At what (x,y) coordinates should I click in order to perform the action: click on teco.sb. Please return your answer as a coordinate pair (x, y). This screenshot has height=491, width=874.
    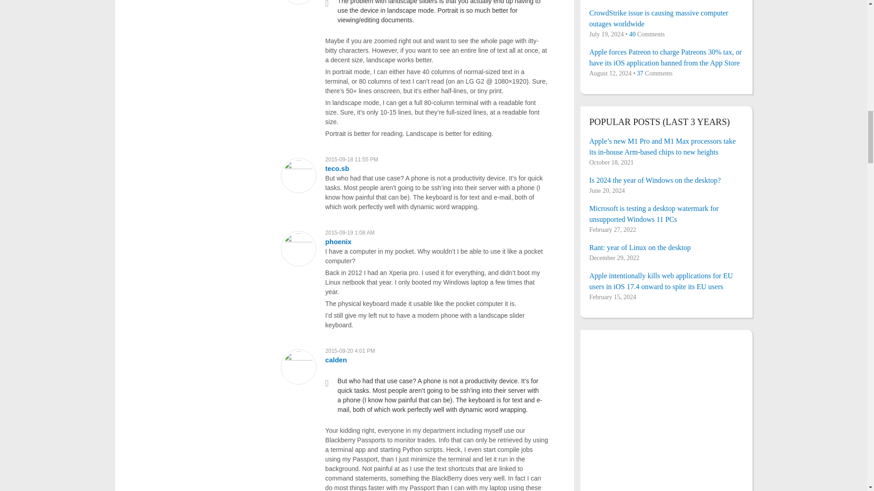
    Looking at the image, I should click on (337, 168).